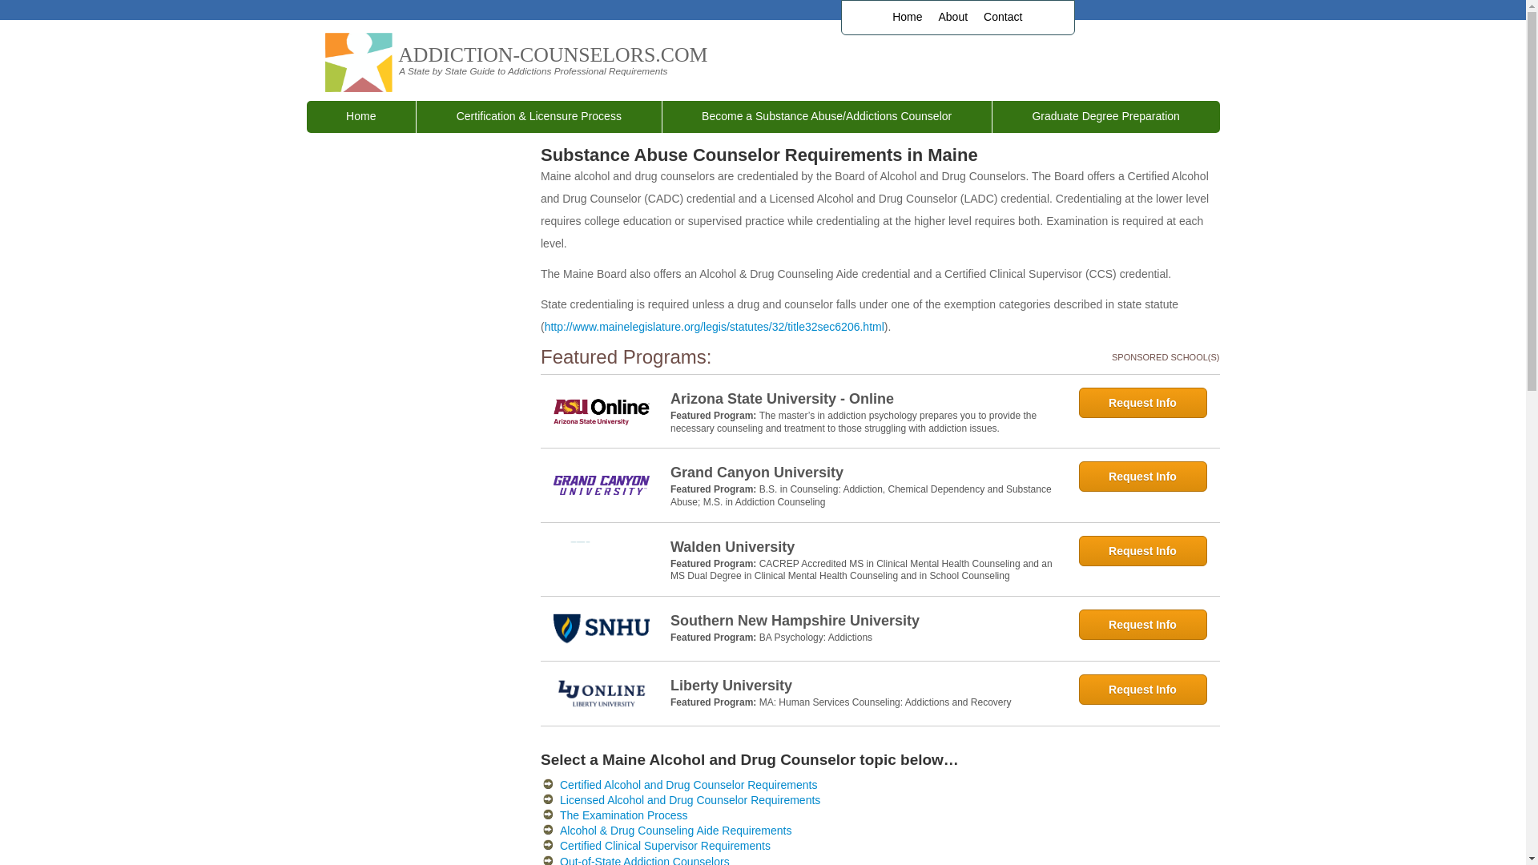 The height and width of the screenshot is (865, 1538). I want to click on Contact, so click(1003, 18).